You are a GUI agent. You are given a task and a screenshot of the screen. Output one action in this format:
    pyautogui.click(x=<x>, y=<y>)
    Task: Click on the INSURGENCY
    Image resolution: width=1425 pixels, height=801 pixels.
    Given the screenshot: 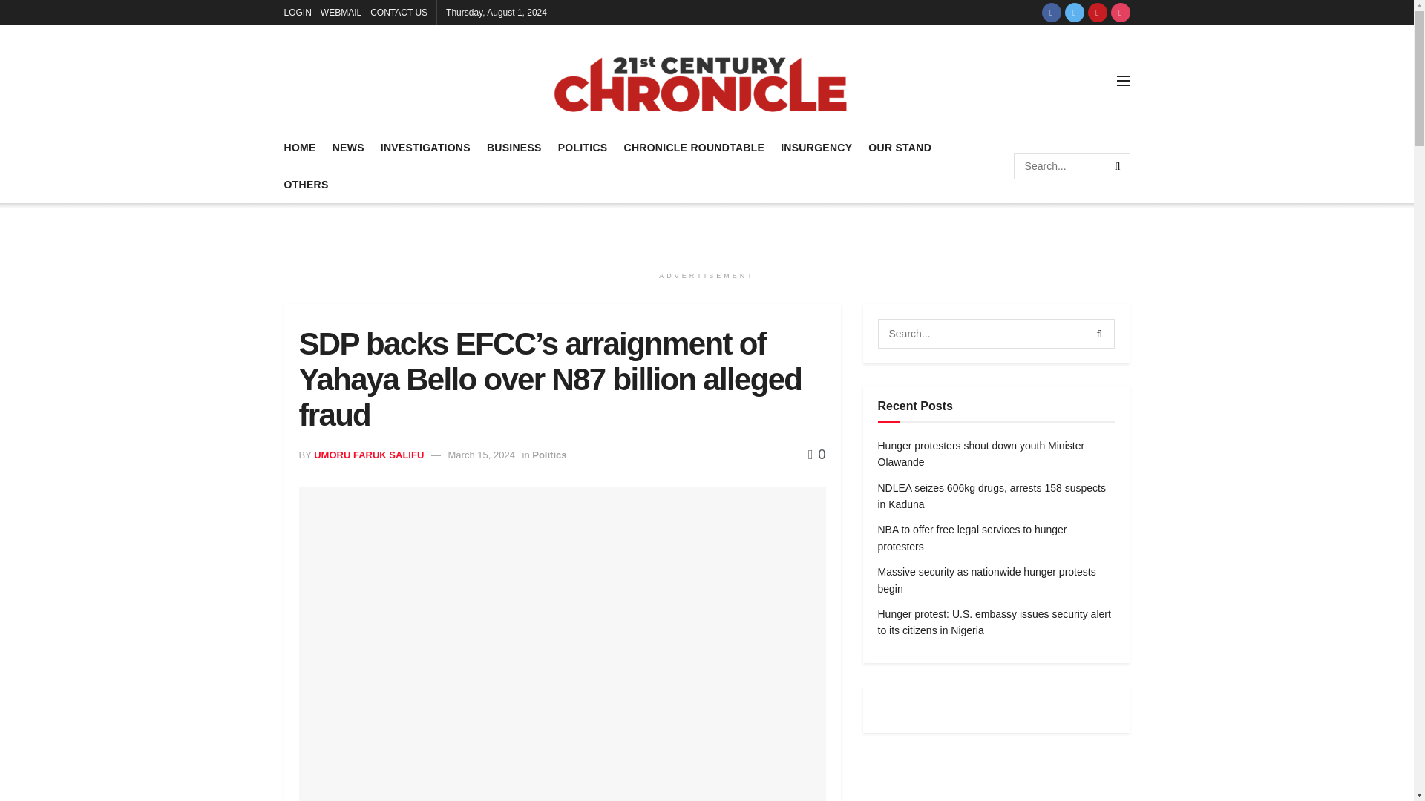 What is the action you would take?
    pyautogui.click(x=816, y=147)
    